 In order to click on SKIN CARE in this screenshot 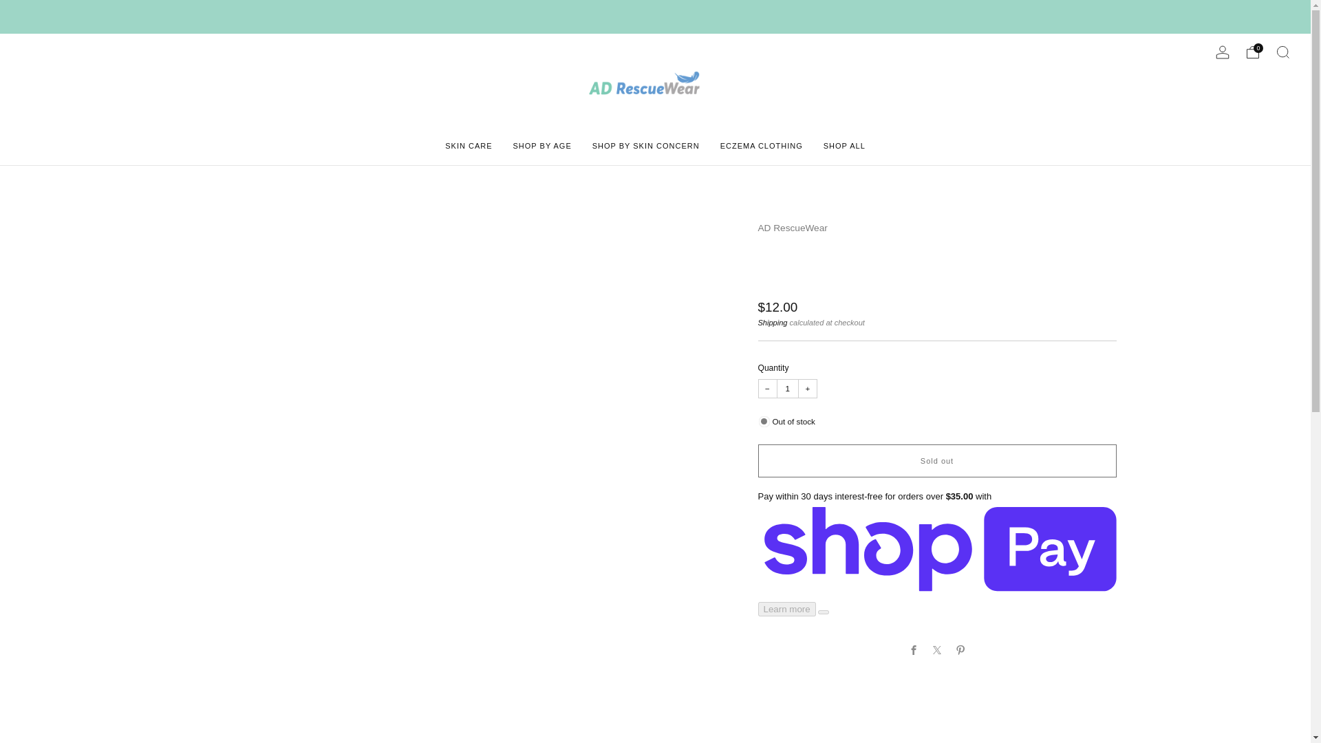, I will do `click(468, 145)`.